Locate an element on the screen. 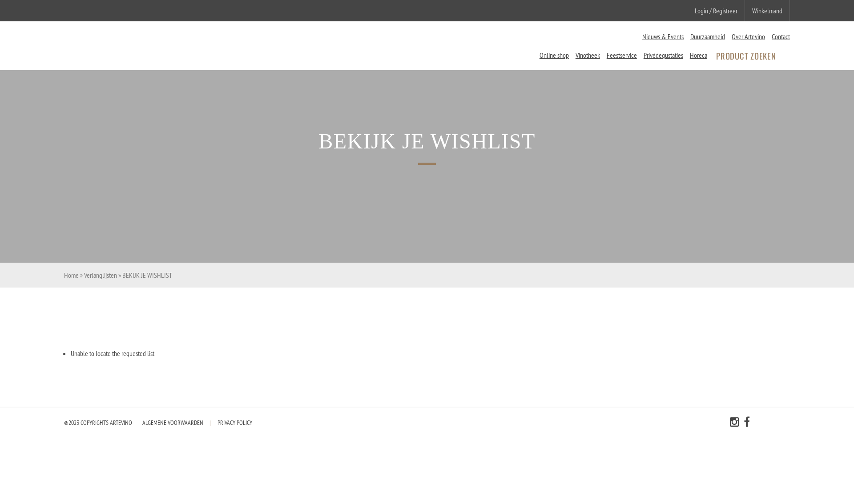  PRIVACY POLICY is located at coordinates (235, 422).